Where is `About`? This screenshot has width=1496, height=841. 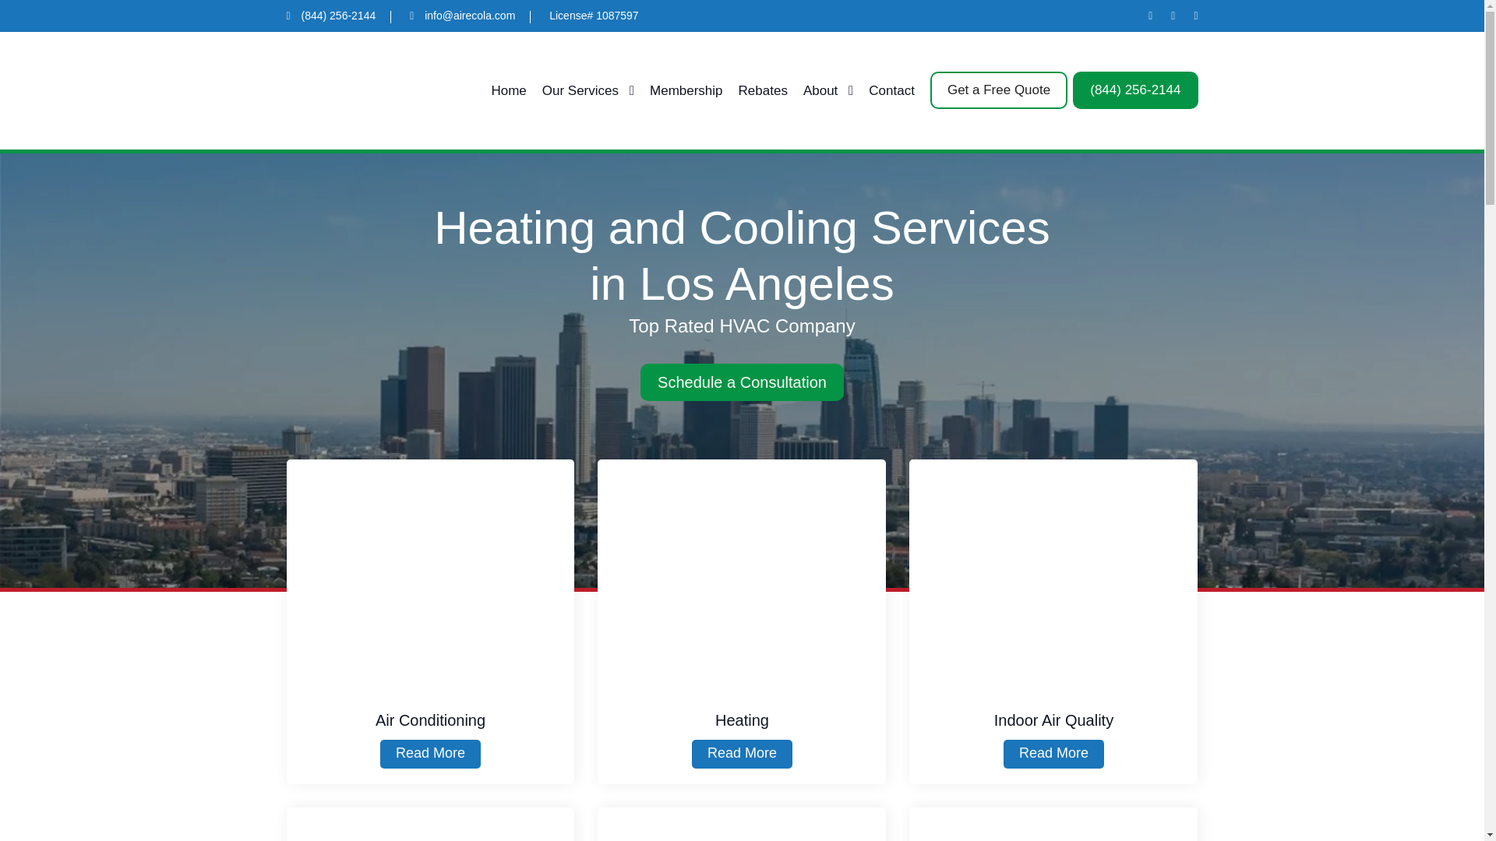
About is located at coordinates (827, 90).